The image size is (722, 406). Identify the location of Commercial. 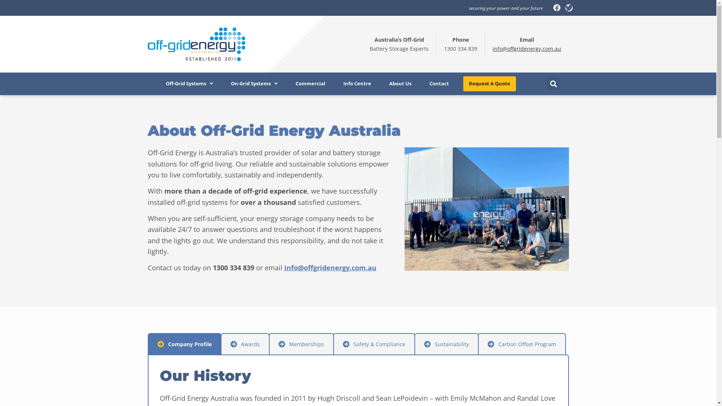
(311, 84).